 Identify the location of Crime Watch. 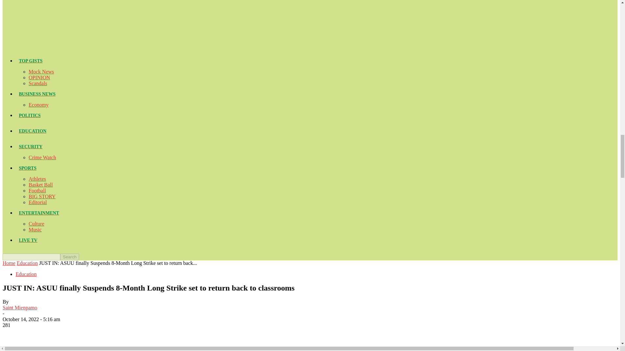
(42, 157).